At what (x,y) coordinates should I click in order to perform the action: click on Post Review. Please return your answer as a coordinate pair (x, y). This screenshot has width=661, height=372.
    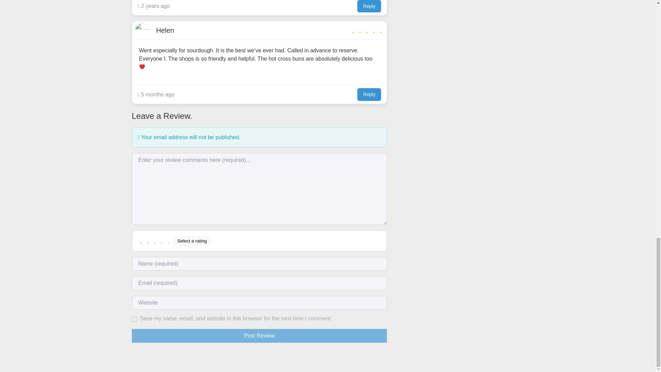
    Looking at the image, I should click on (259, 335).